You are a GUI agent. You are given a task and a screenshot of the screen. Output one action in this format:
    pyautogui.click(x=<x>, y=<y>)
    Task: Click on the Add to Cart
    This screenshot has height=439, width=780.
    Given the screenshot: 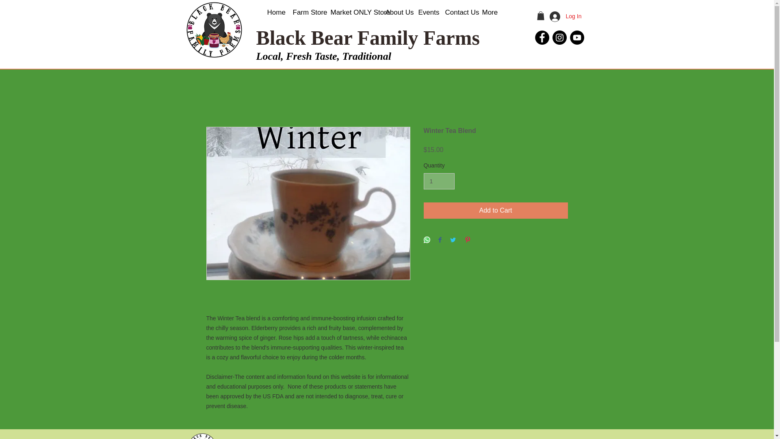 What is the action you would take?
    pyautogui.click(x=496, y=210)
    